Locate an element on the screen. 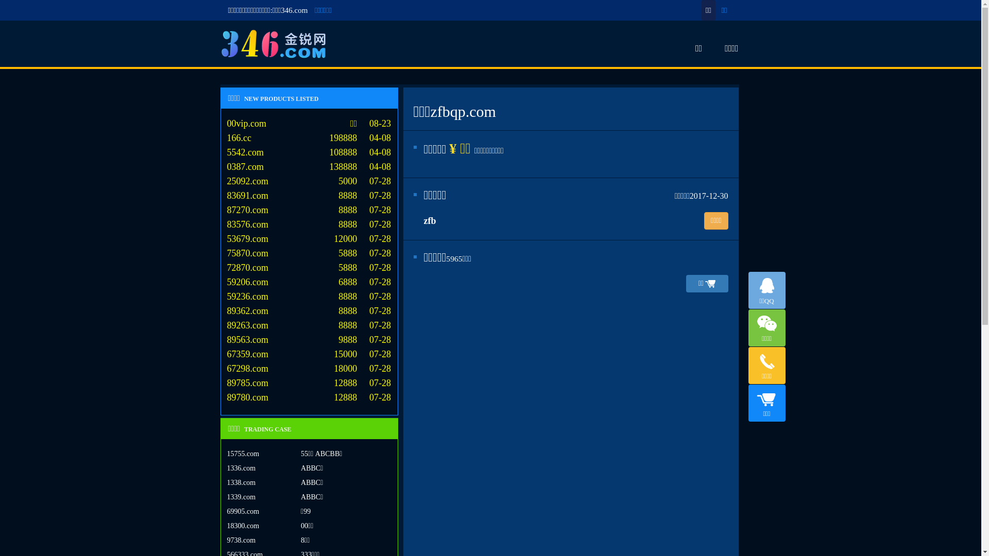 Image resolution: width=989 pixels, height=556 pixels. 53679.com 12000 07-28 is located at coordinates (309, 243).